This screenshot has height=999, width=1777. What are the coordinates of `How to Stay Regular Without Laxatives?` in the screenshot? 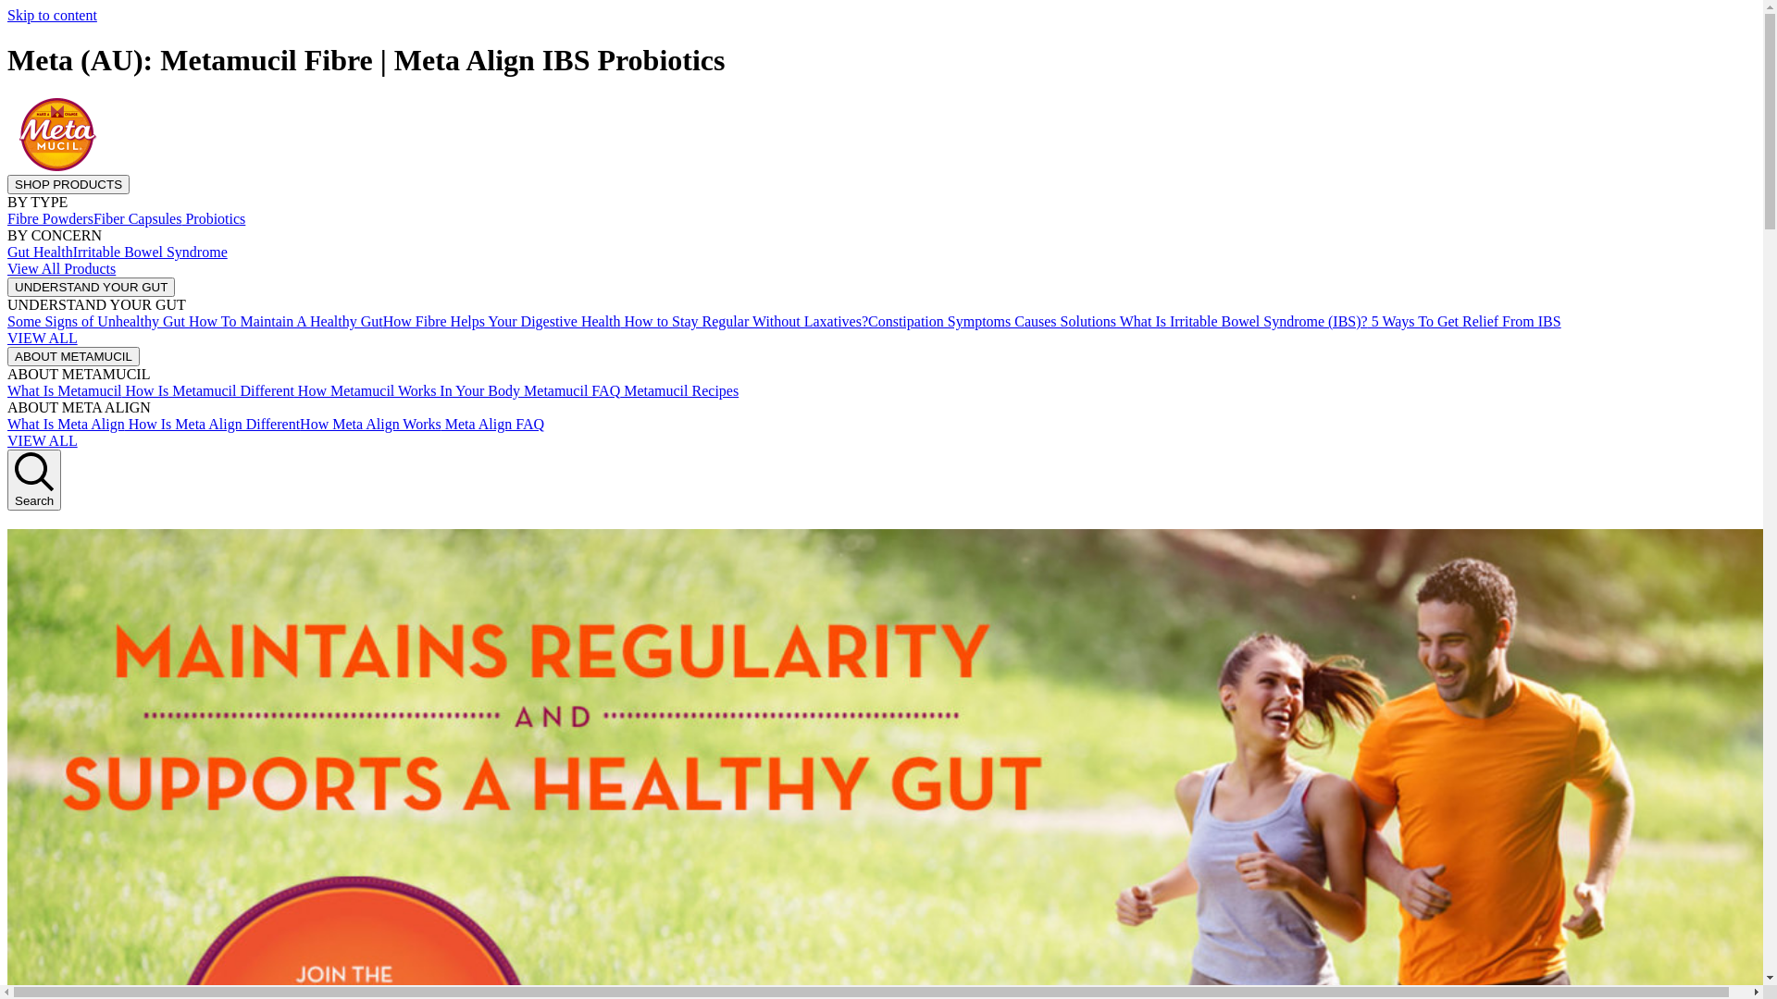 It's located at (744, 322).